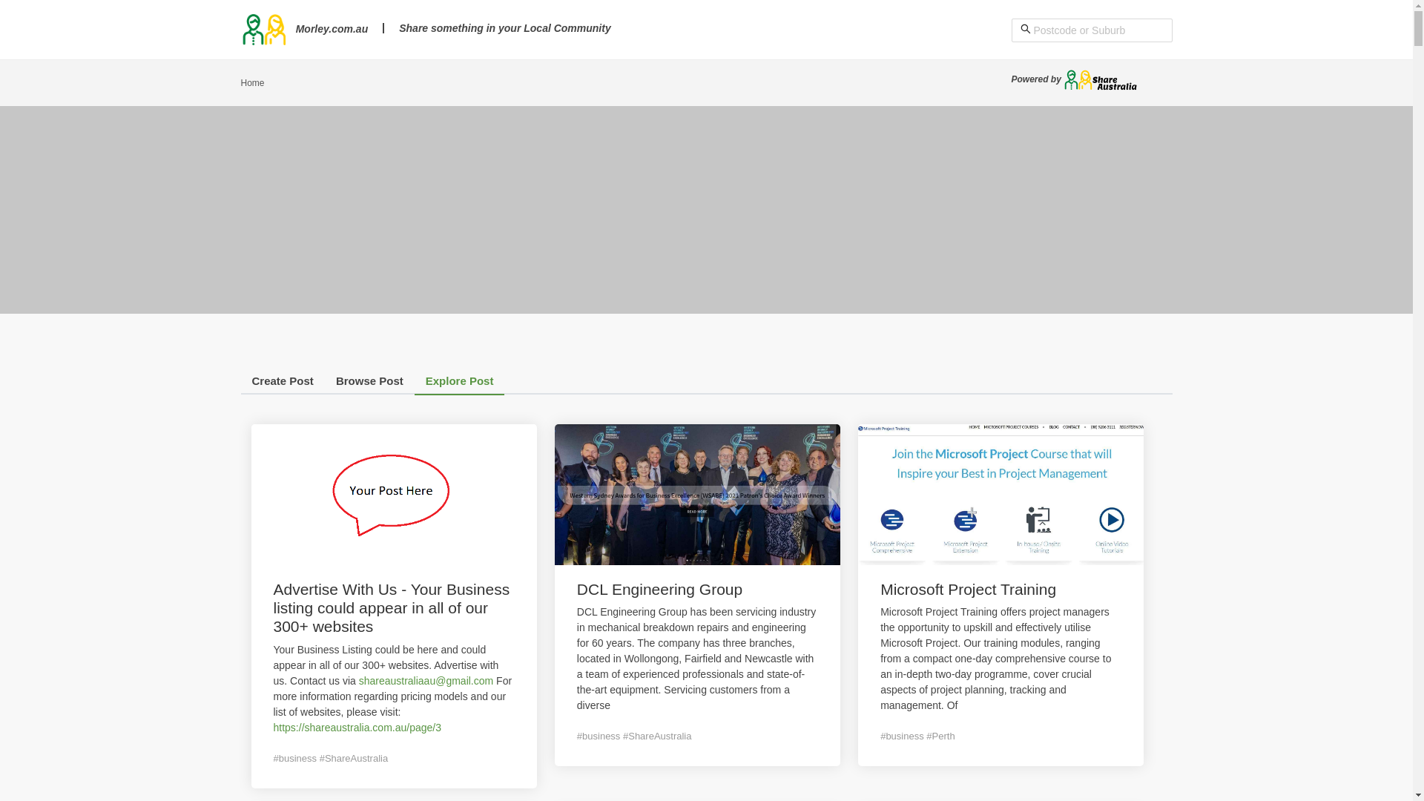  What do you see at coordinates (427, 681) in the screenshot?
I see `shareaustraliaau@gmail.com` at bounding box center [427, 681].